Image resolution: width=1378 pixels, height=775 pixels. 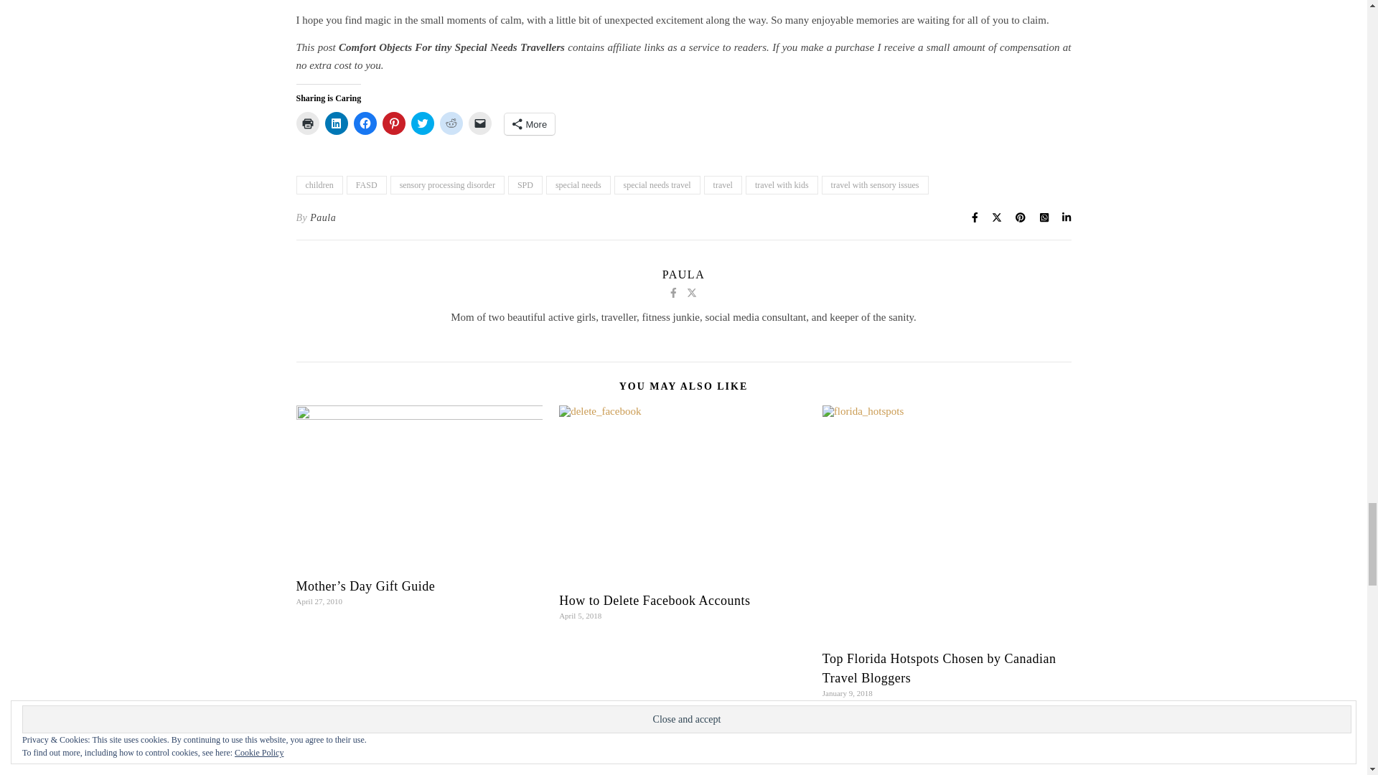 I want to click on Click to share on Pinterest, so click(x=393, y=123).